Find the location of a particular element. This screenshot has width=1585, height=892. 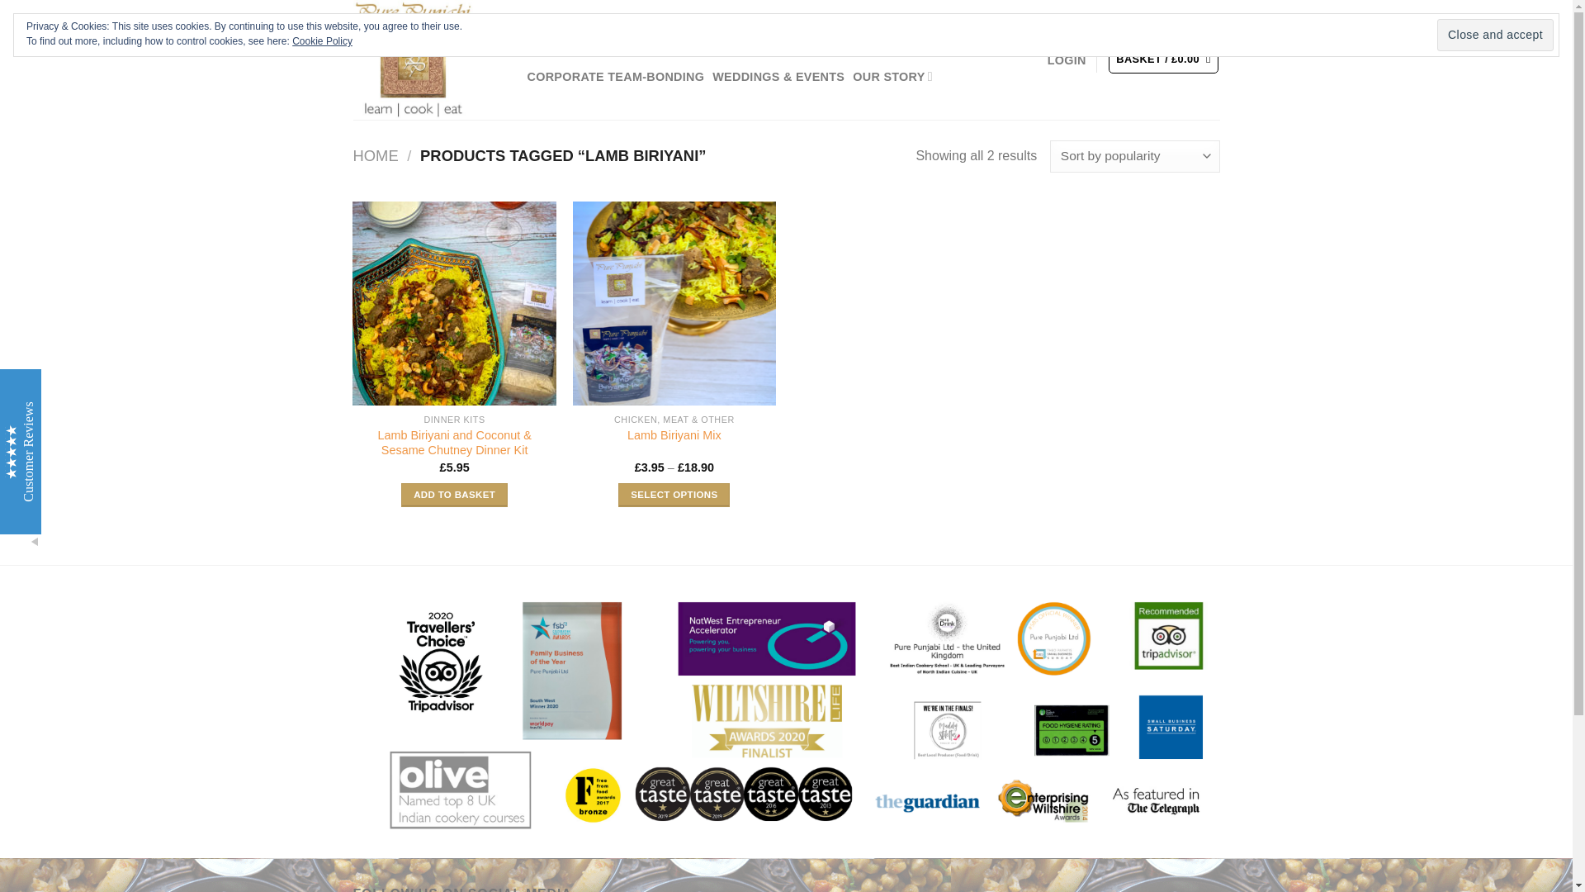

Close and accept is located at coordinates (1495, 35).